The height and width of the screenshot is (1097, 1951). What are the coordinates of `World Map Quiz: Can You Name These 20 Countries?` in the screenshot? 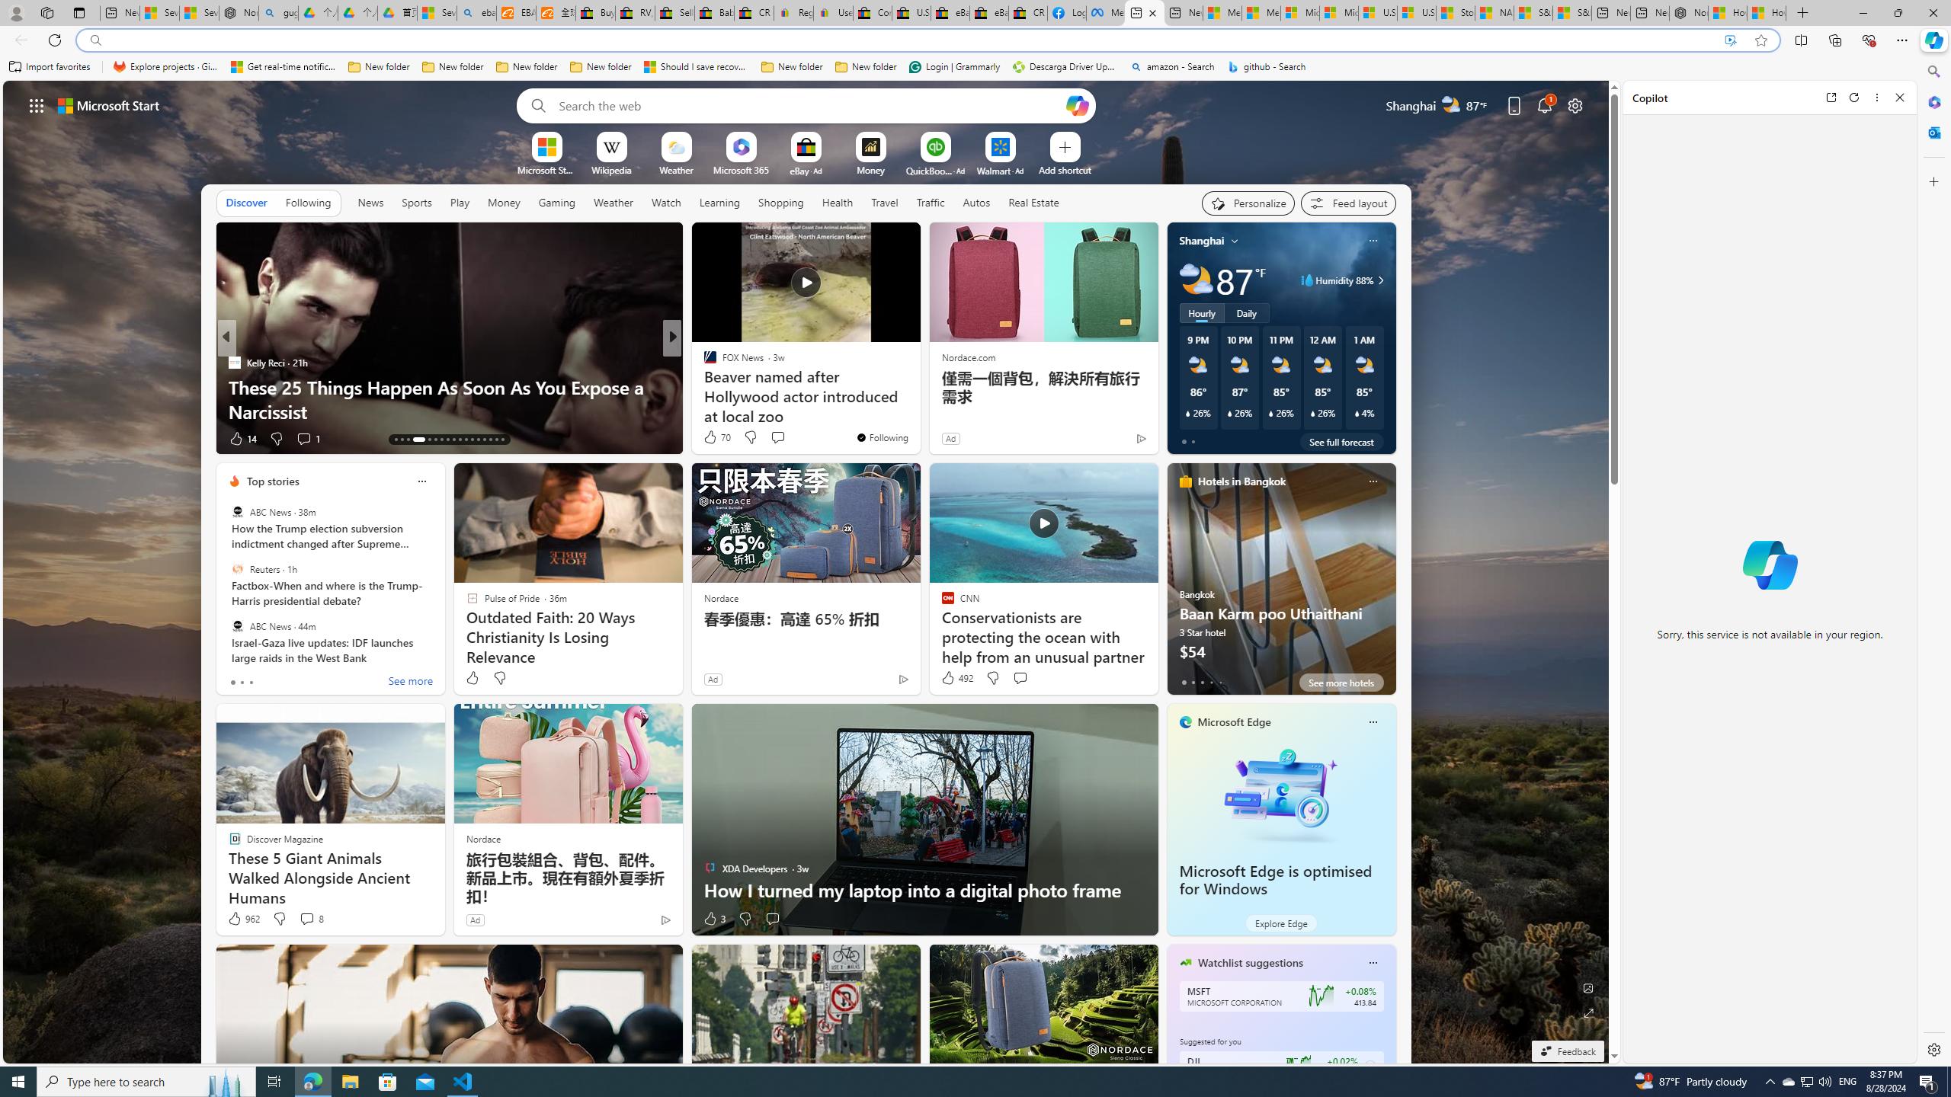 It's located at (918, 411).